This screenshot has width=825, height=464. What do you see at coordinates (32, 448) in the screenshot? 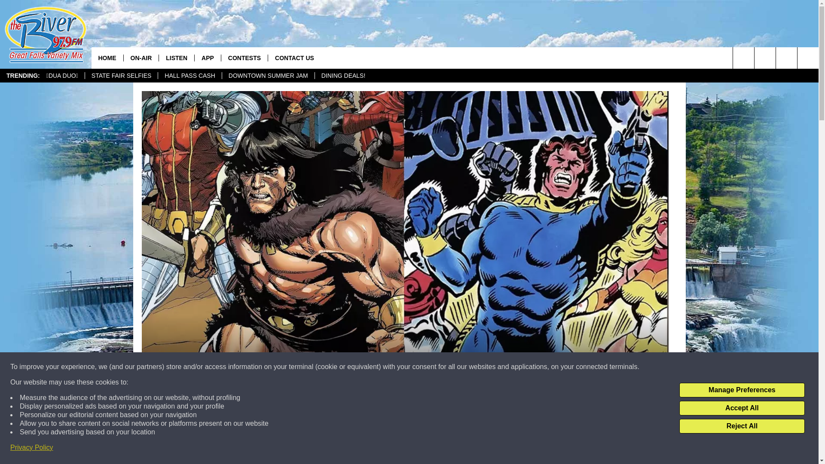
I see `Privacy Policy` at bounding box center [32, 448].